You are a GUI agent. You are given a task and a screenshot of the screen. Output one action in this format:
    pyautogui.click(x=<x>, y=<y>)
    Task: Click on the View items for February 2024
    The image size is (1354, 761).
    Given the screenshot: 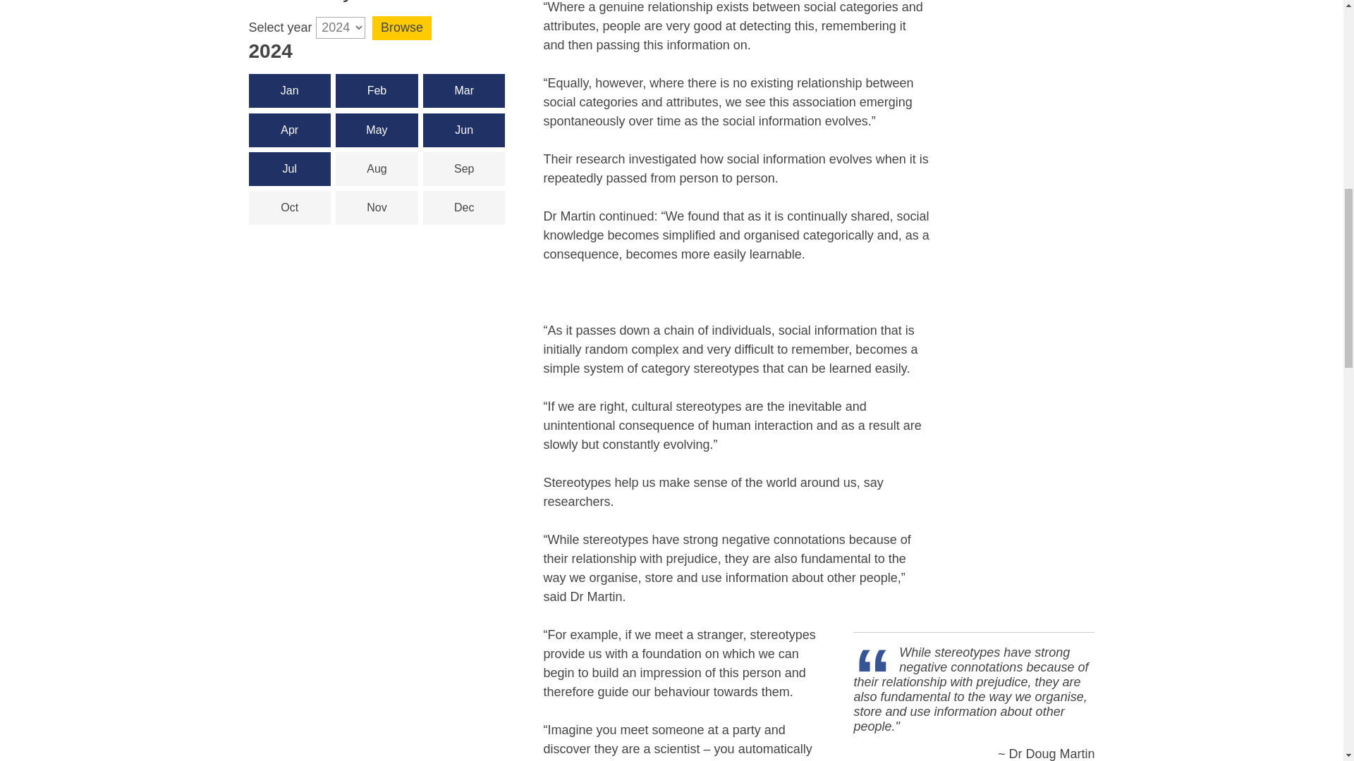 What is the action you would take?
    pyautogui.click(x=377, y=90)
    